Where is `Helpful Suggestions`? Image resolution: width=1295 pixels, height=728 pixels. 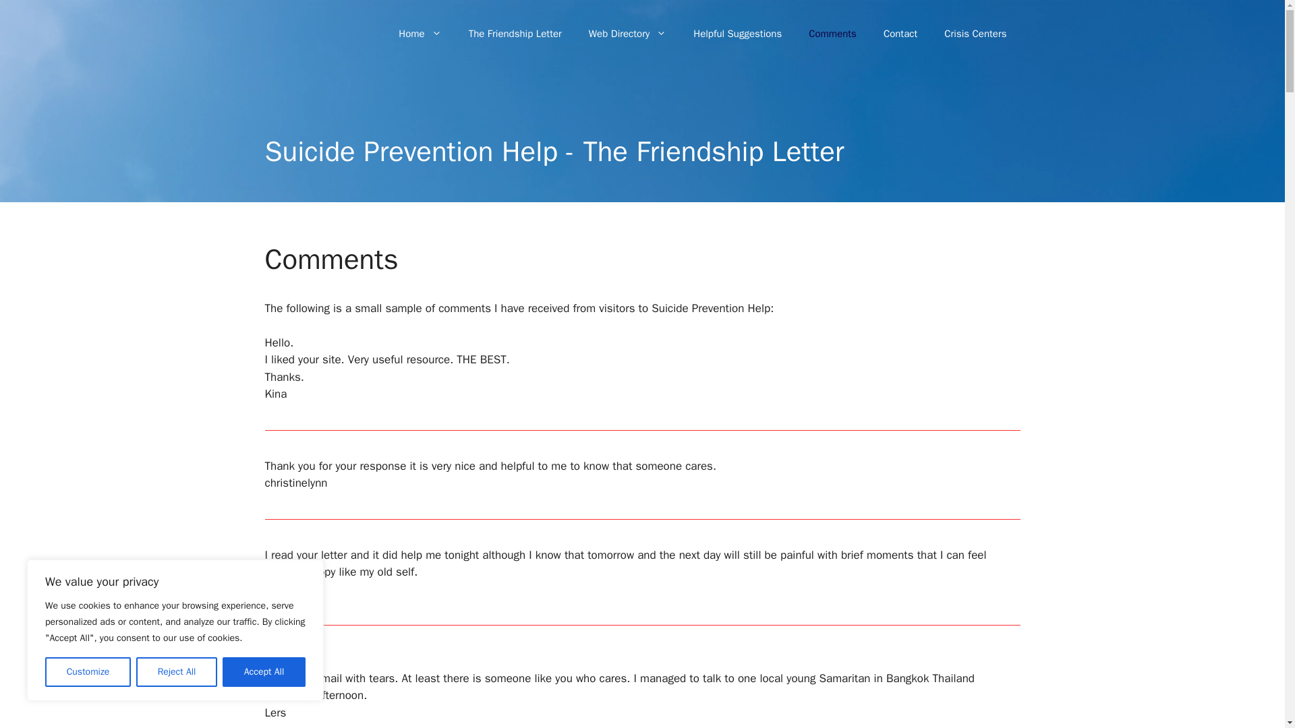
Helpful Suggestions is located at coordinates (737, 34).